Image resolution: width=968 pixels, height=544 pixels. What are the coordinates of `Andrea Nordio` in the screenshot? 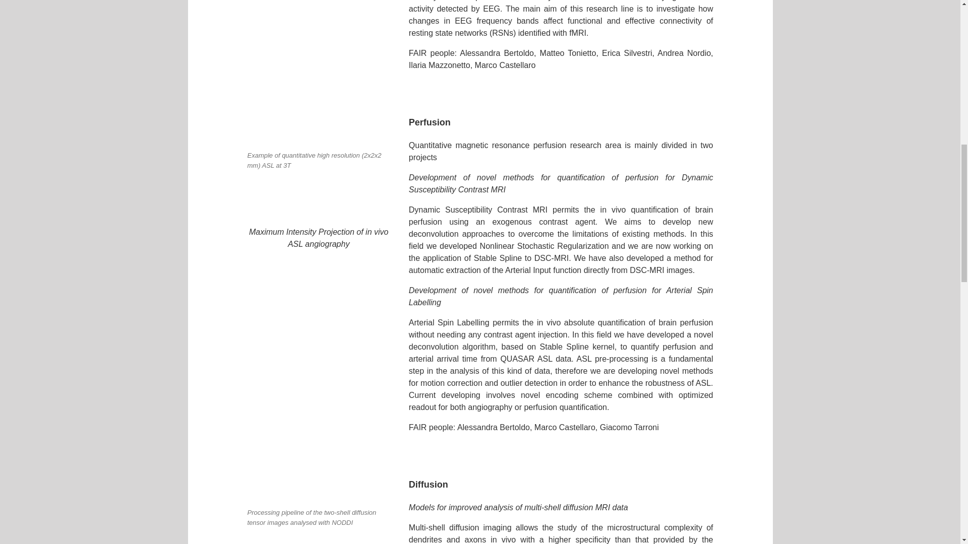 It's located at (684, 53).